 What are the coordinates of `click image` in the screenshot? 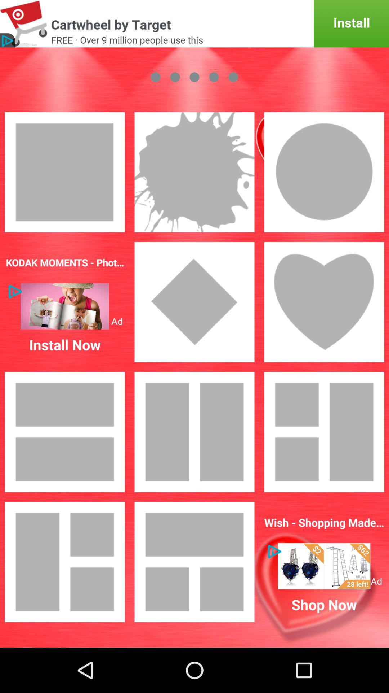 It's located at (324, 432).